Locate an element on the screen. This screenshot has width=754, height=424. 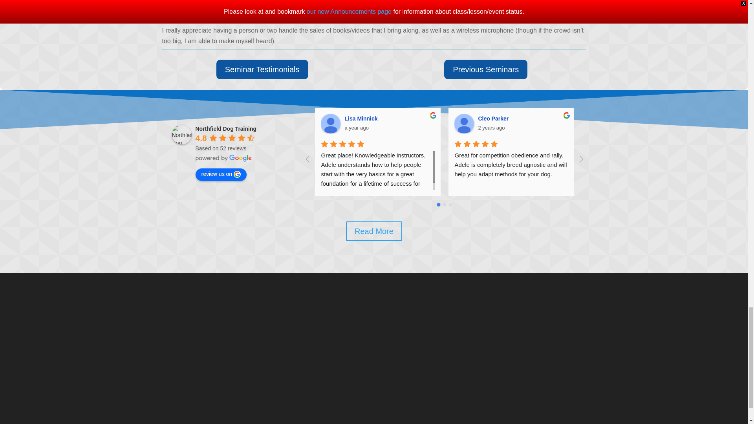
powered by Google is located at coordinates (223, 158).